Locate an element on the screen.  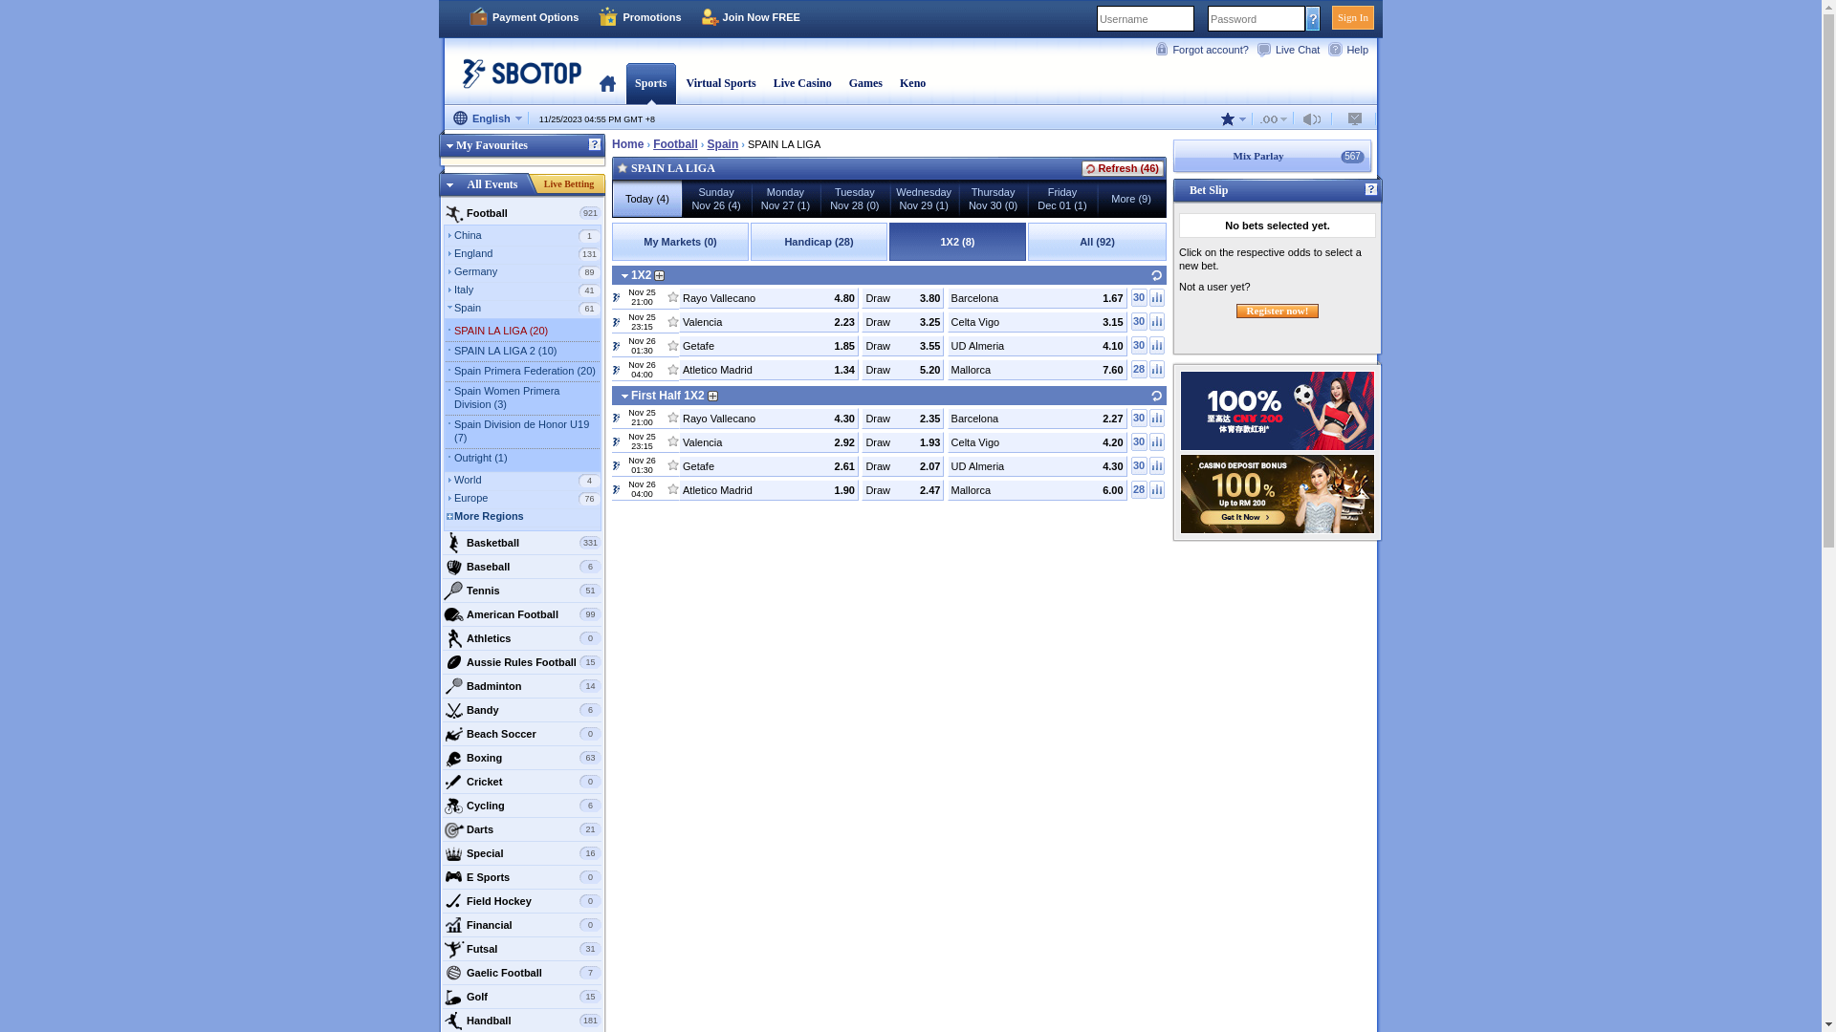
30 is located at coordinates (1140, 321).